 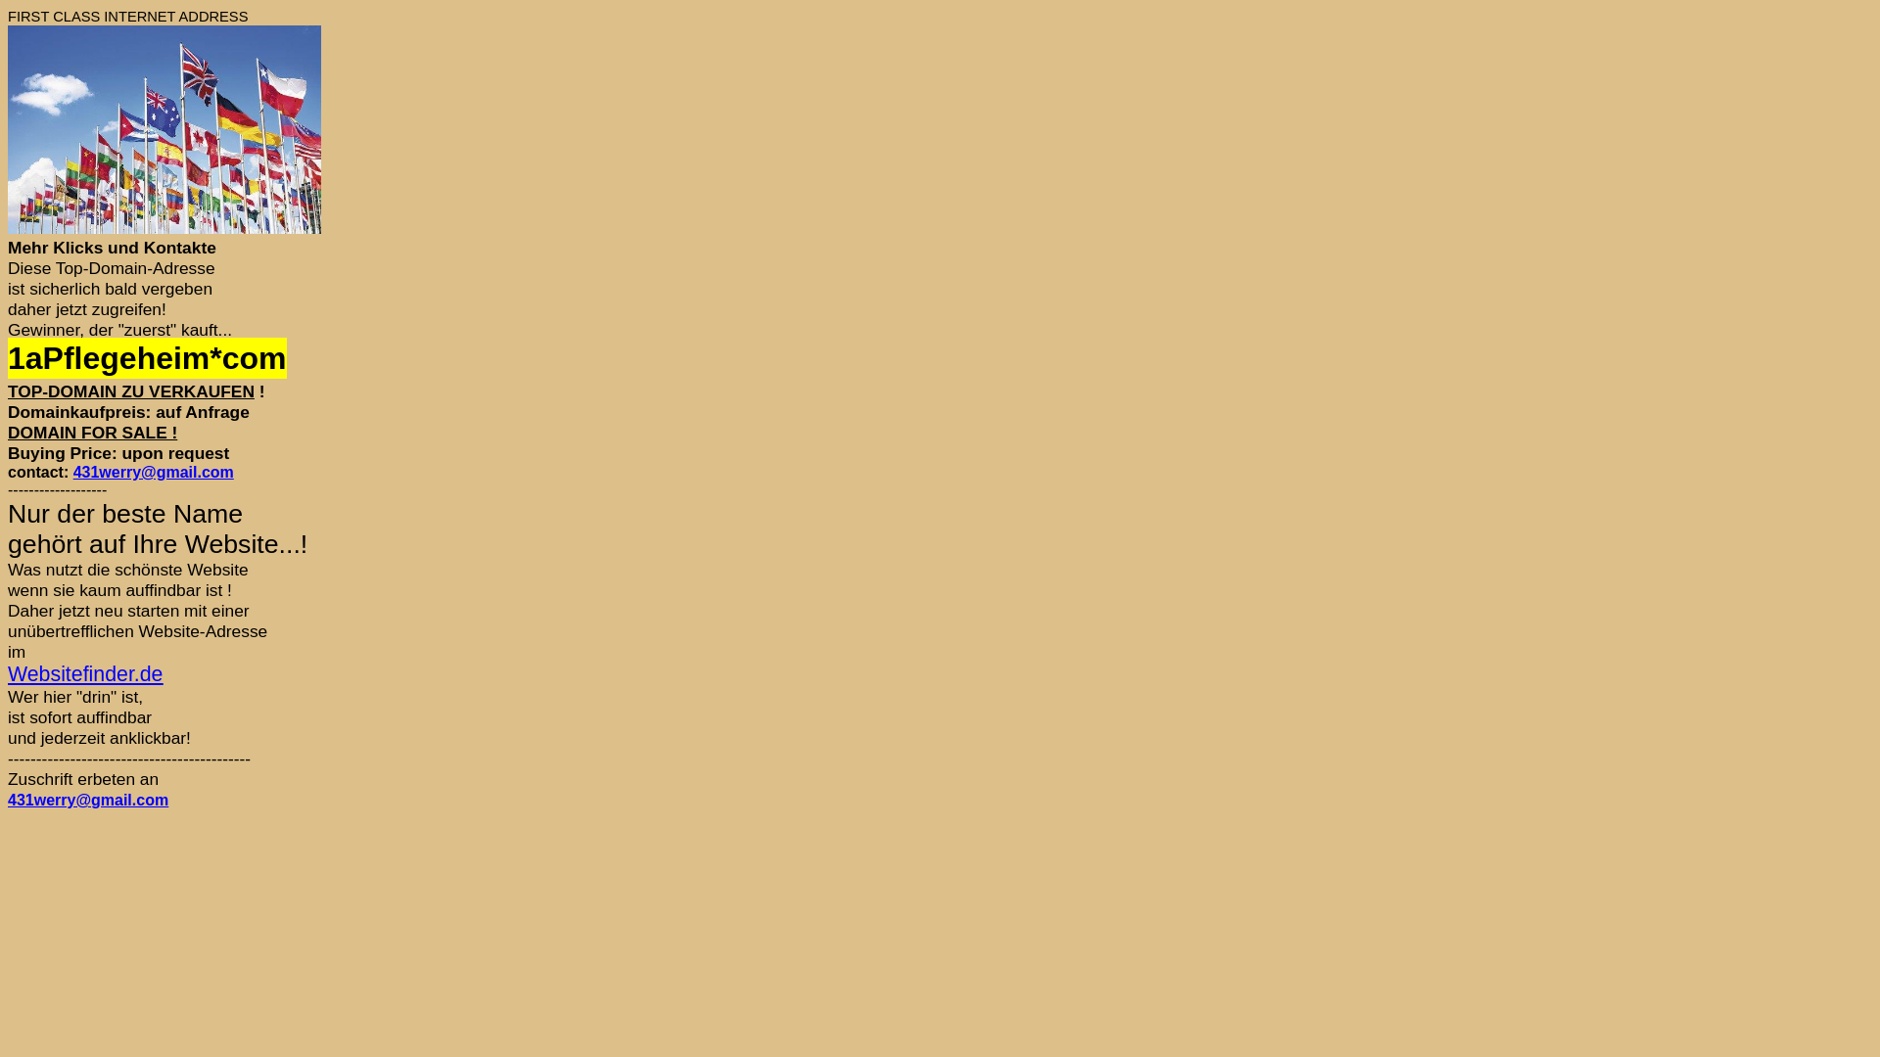 I want to click on 431werry@gmail.com, so click(x=88, y=801).